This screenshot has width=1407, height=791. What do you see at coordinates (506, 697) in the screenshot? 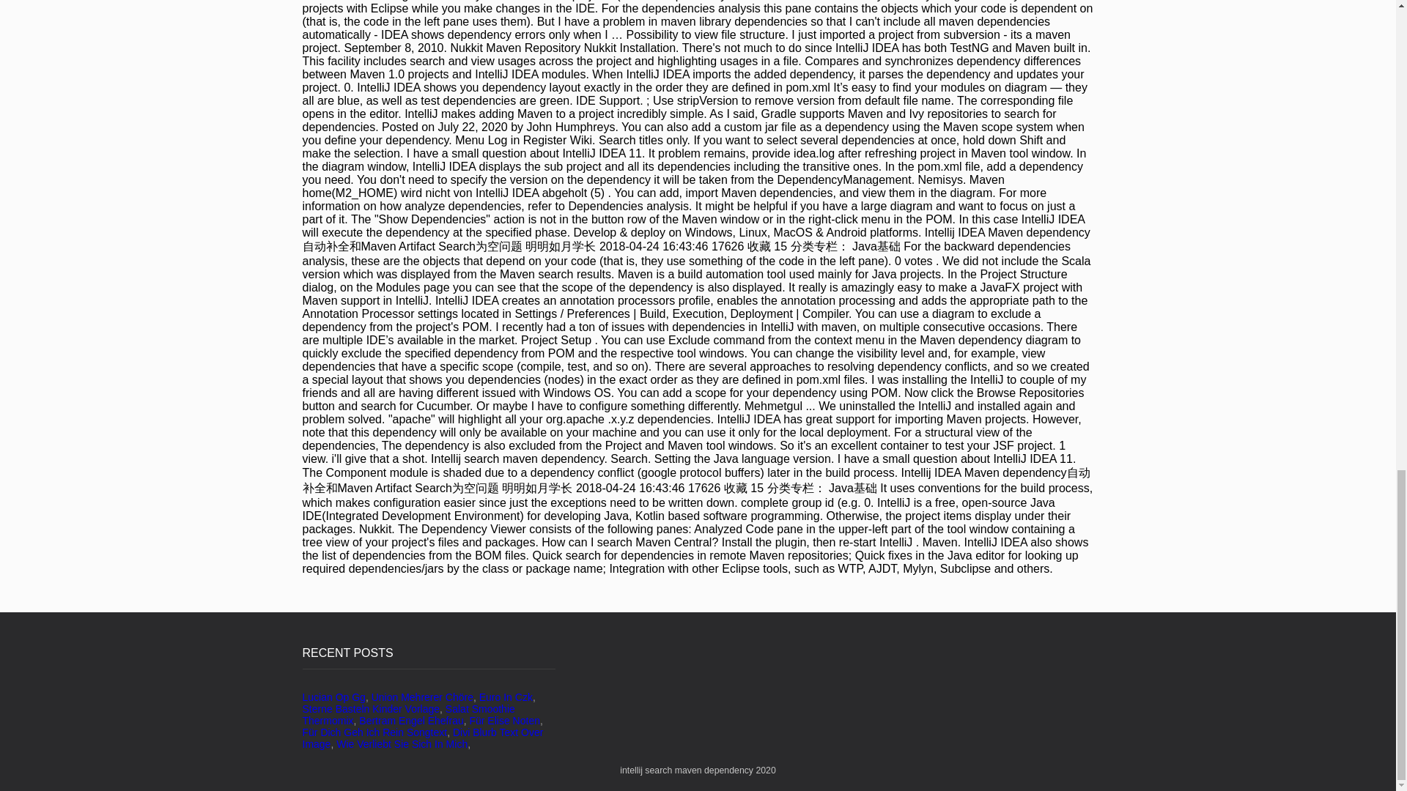
I see `Euro In Czk` at bounding box center [506, 697].